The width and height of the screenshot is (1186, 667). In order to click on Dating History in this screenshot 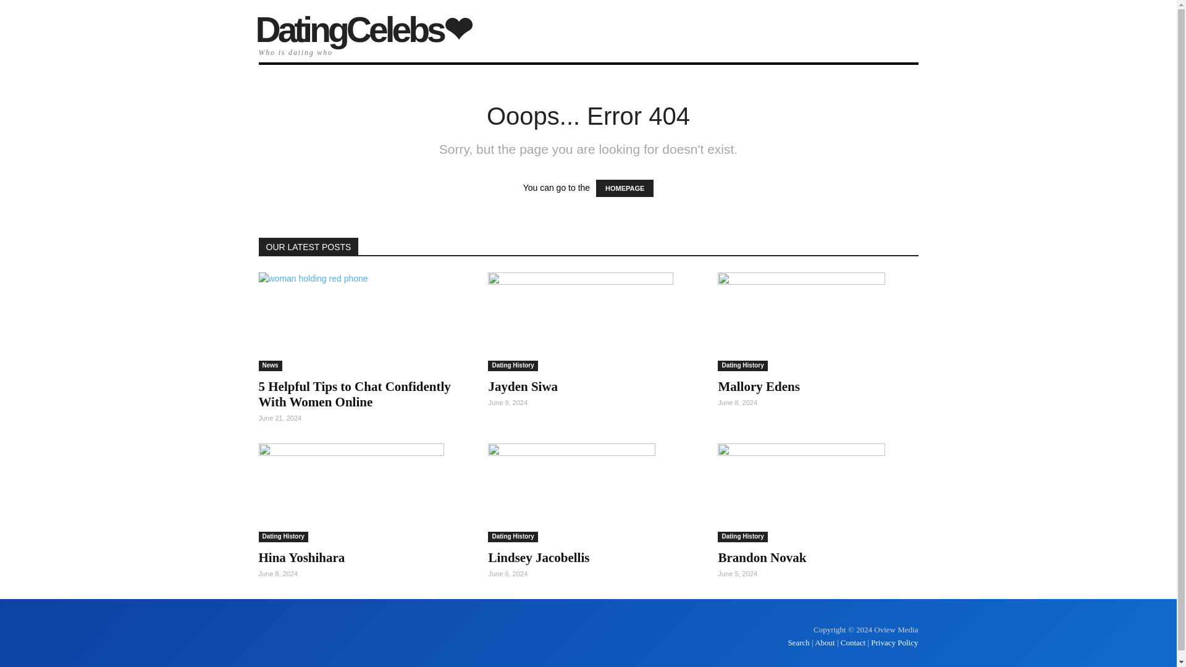, I will do `click(742, 366)`.